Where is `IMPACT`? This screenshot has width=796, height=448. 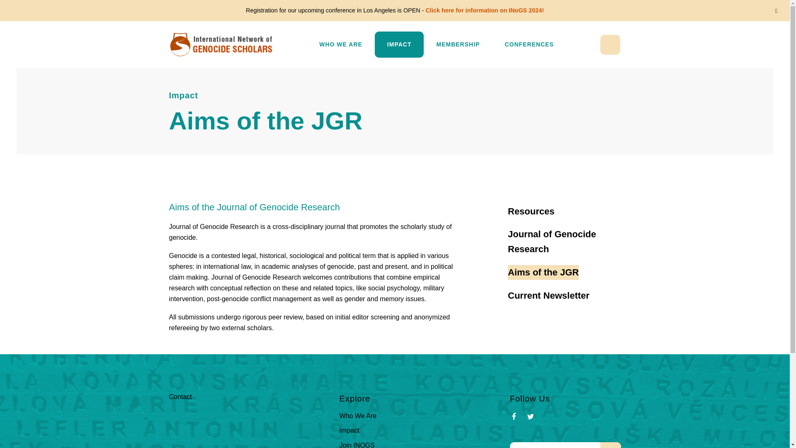
IMPACT is located at coordinates (400, 44).